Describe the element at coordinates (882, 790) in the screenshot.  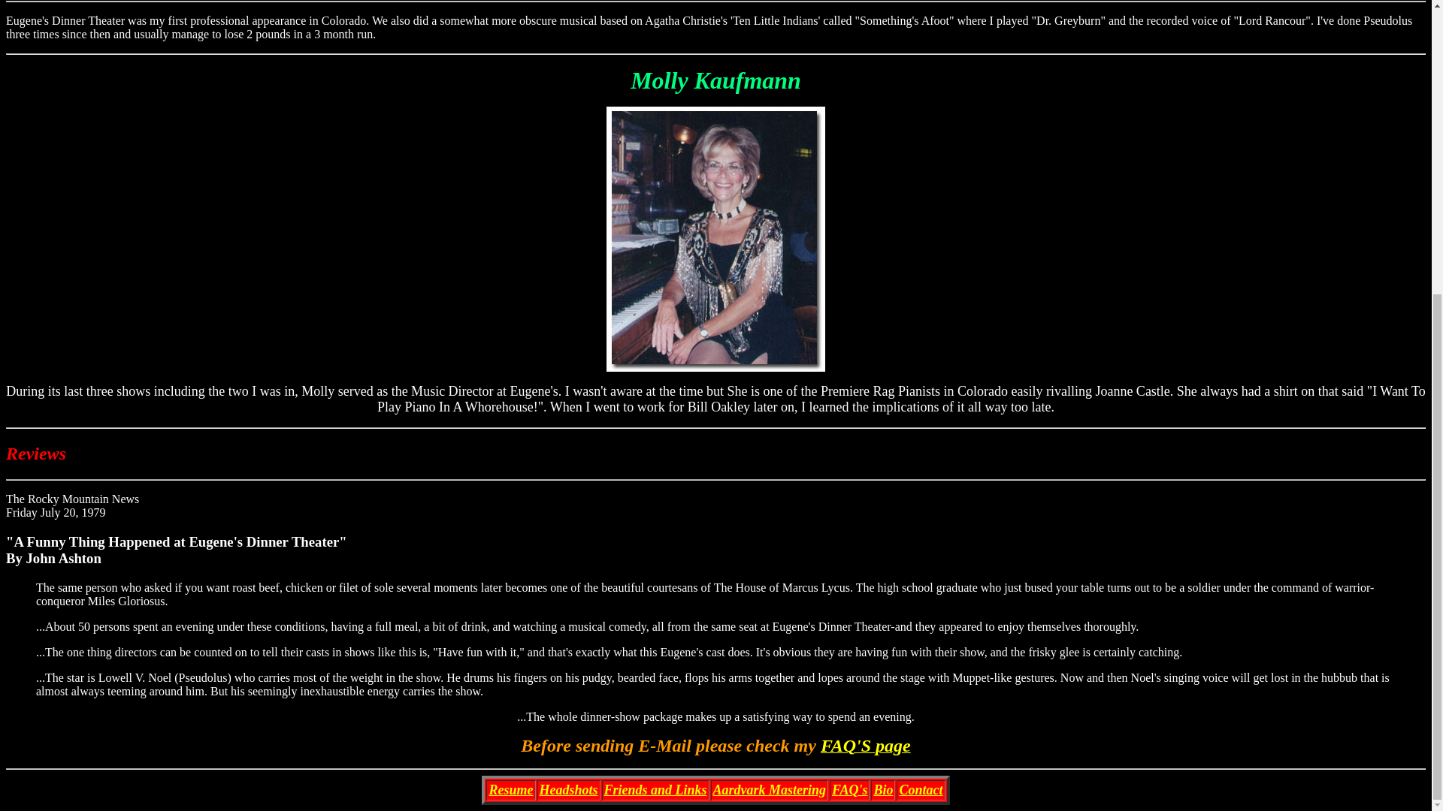
I see `Bio` at that location.